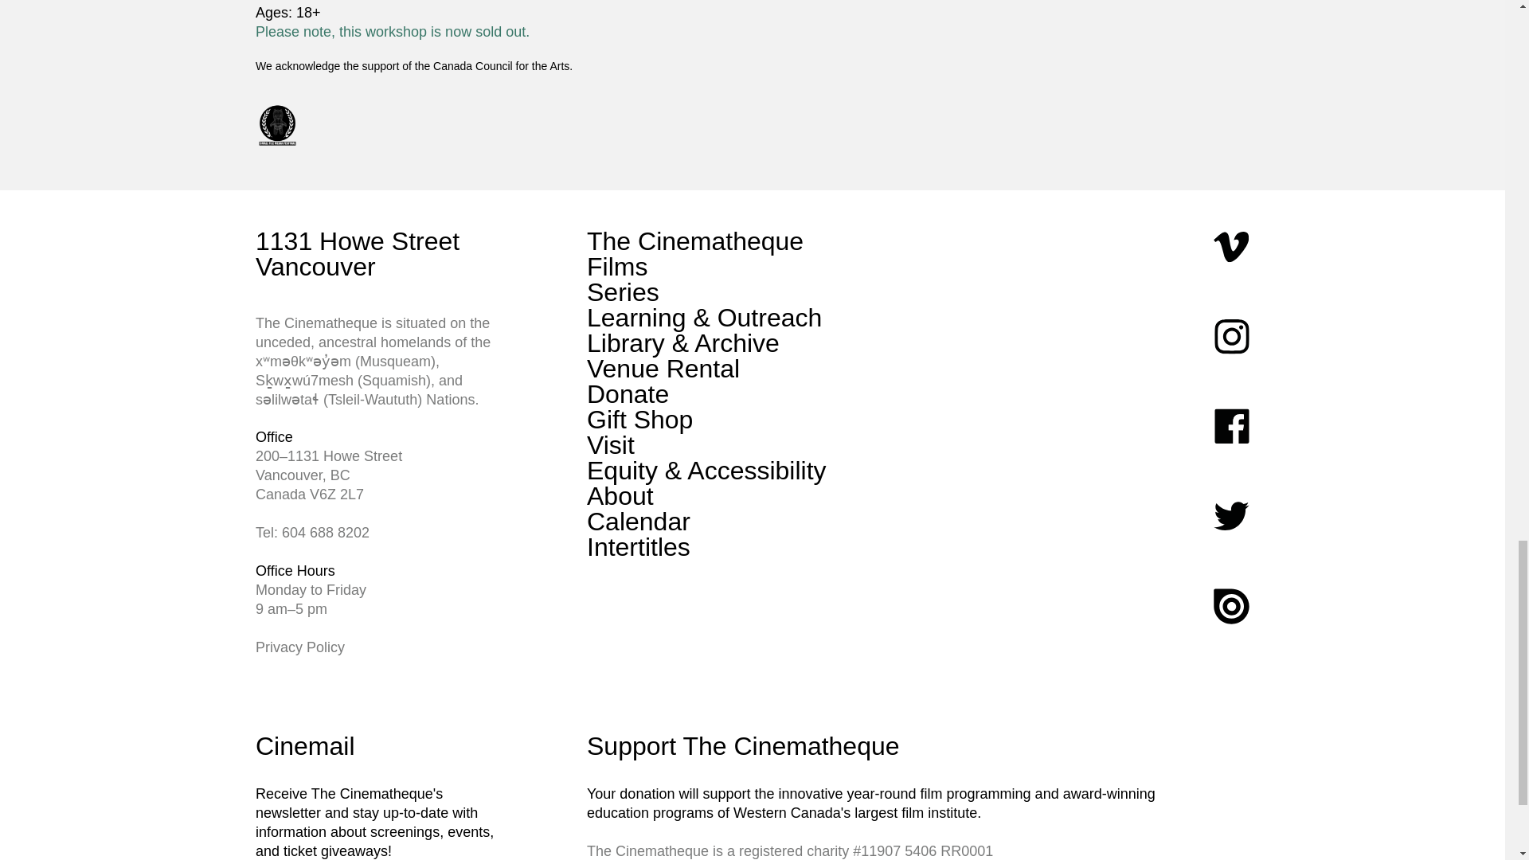  What do you see at coordinates (616, 267) in the screenshot?
I see `Films` at bounding box center [616, 267].